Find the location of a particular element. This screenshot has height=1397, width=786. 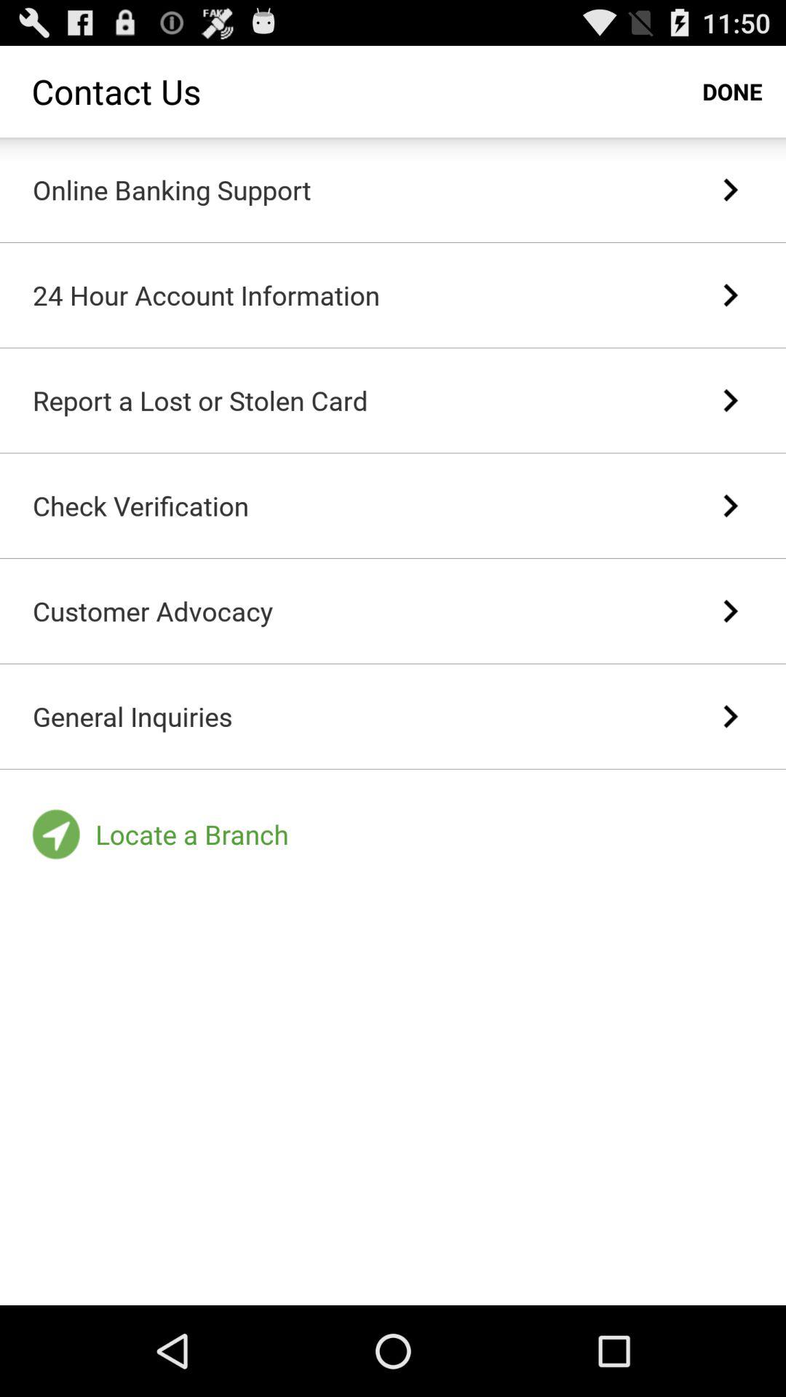

click on the arrow mark beside the general inquiries is located at coordinates (730, 717).